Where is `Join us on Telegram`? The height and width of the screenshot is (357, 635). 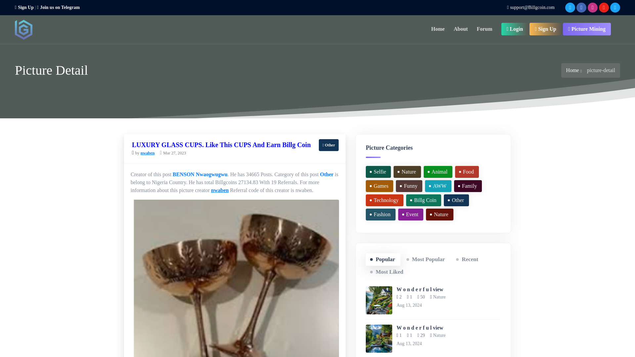 Join us on Telegram is located at coordinates (58, 7).